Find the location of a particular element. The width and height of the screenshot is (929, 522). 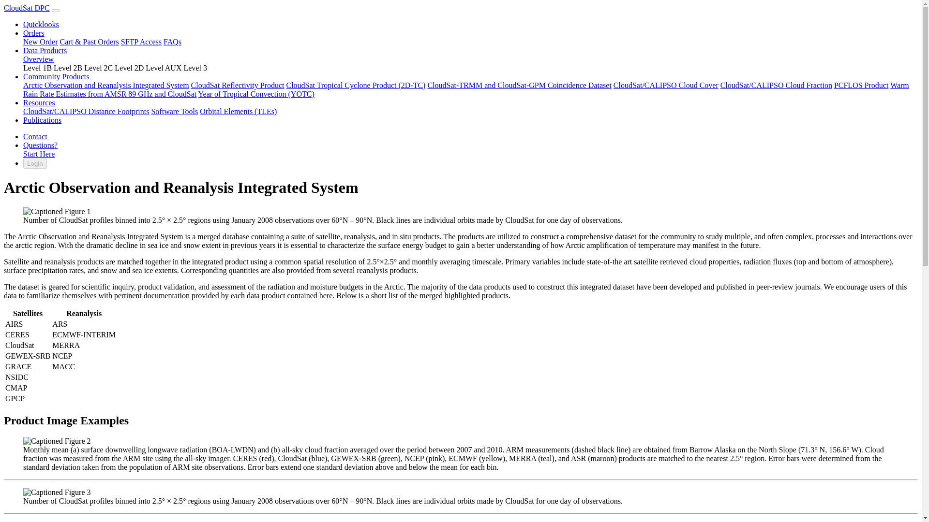

Level 2B is located at coordinates (69, 68).